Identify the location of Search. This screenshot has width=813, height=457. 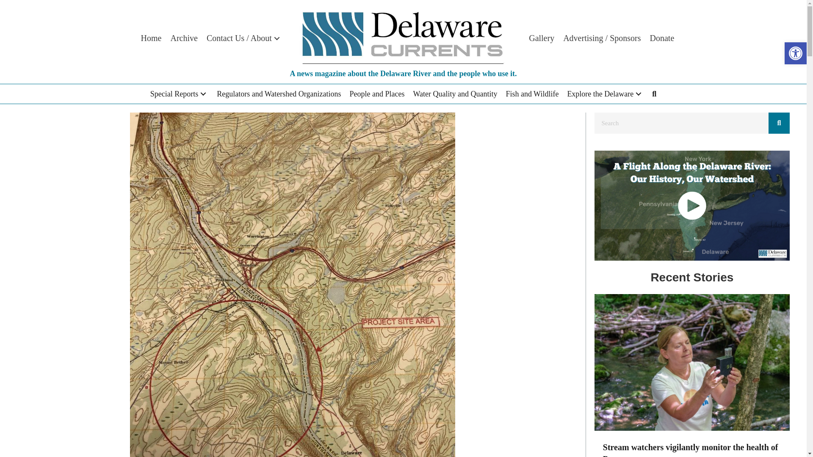
(681, 123).